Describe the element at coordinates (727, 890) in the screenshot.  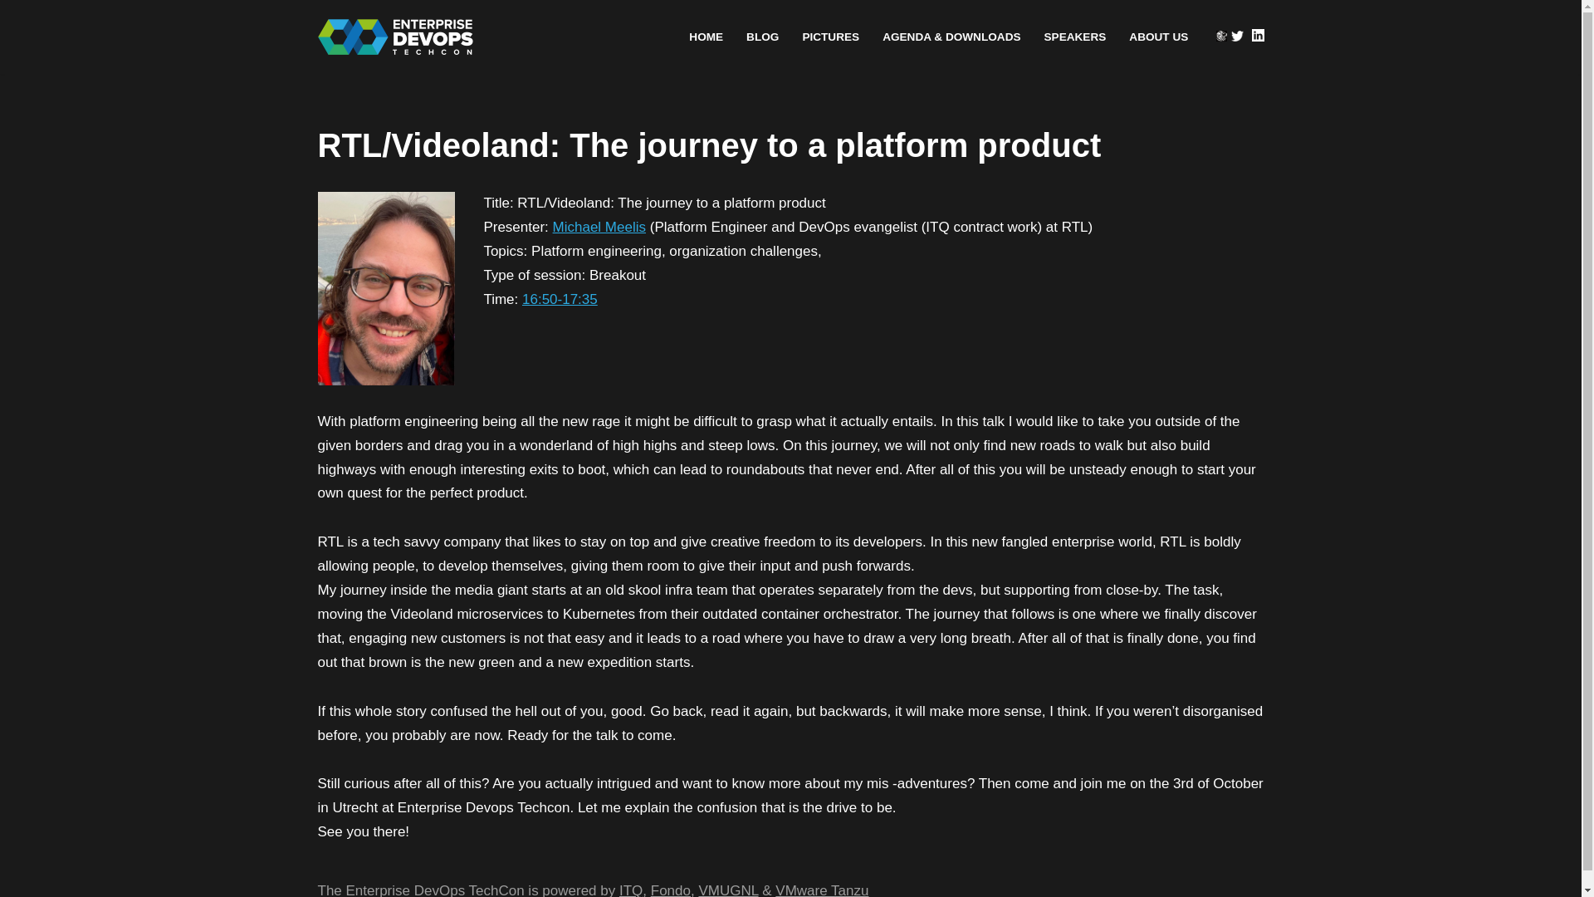
I see `VMUGNL` at that location.